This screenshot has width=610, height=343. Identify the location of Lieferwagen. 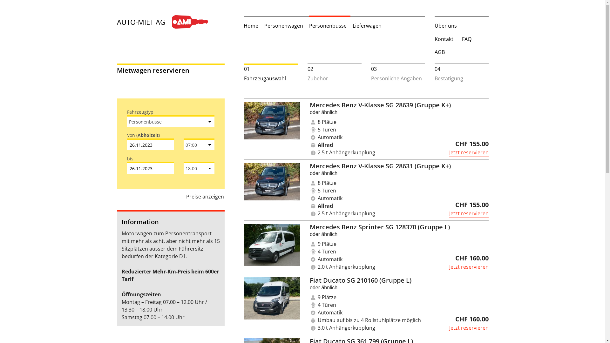
(367, 26).